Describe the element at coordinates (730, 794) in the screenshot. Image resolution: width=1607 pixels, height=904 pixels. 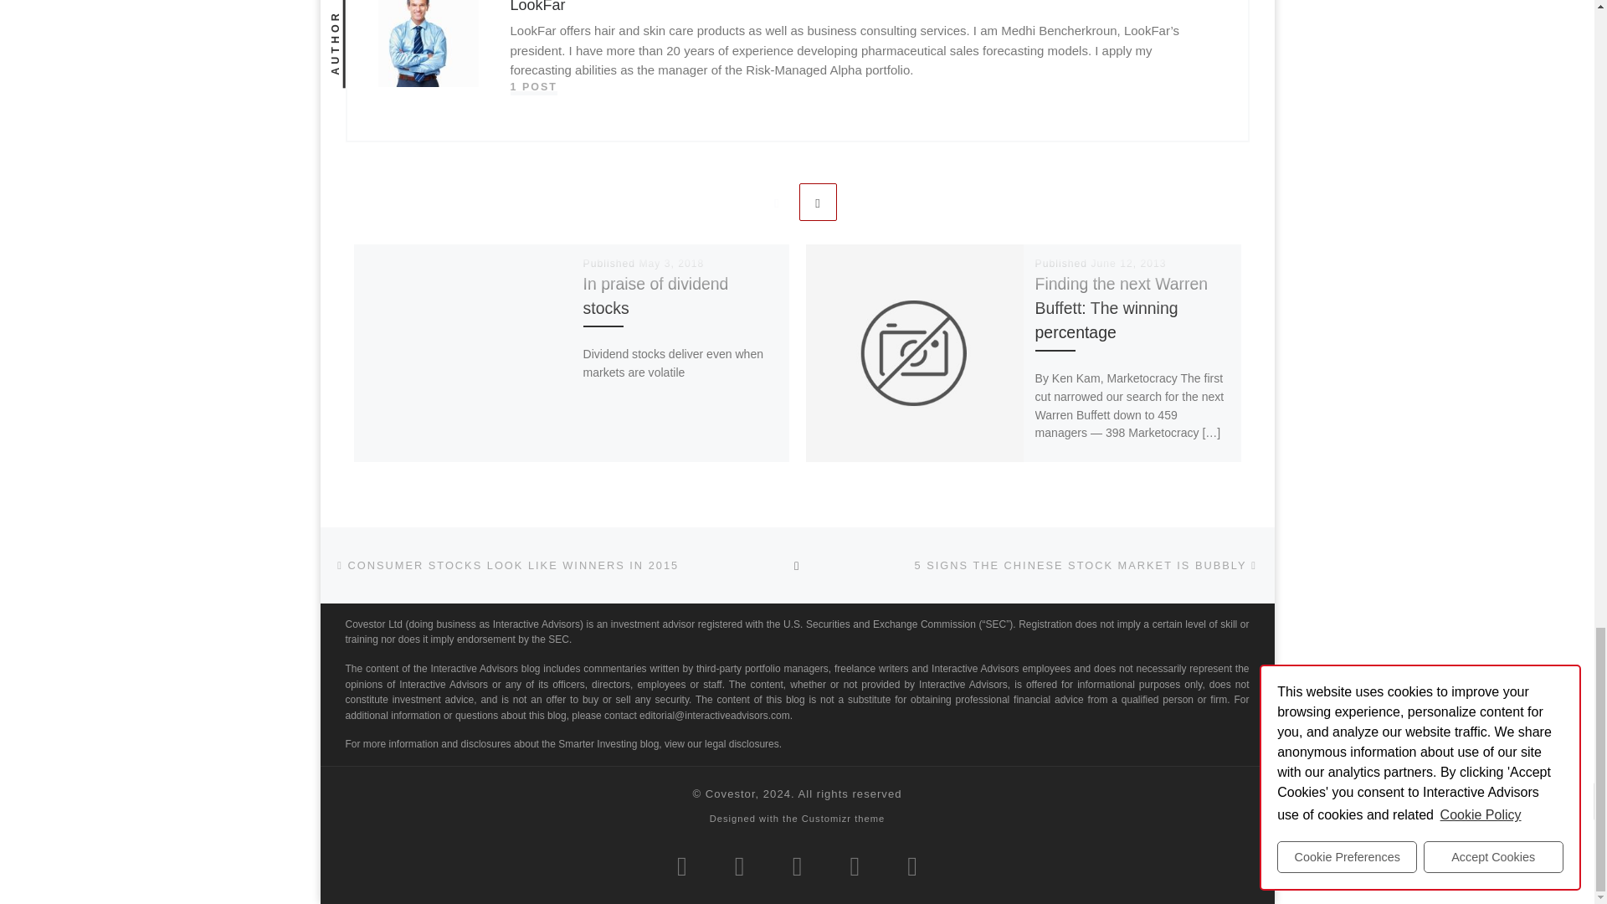
I see `Smarter Investing` at that location.